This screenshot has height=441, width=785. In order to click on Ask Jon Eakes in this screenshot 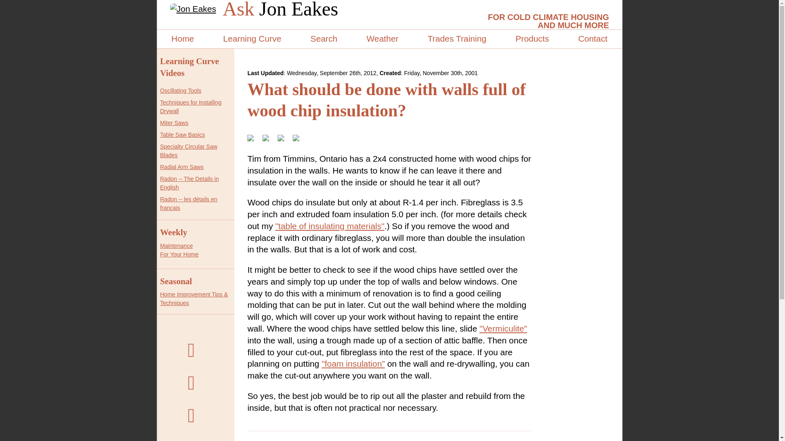, I will do `click(280, 9)`.